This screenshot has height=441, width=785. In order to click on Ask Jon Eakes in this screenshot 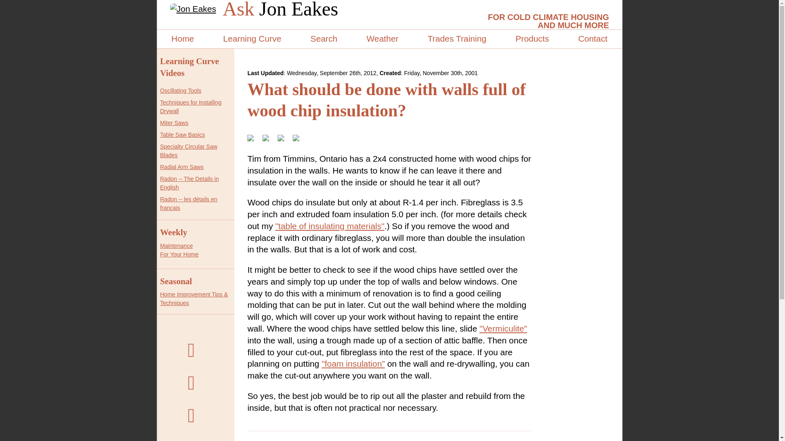, I will do `click(280, 9)`.